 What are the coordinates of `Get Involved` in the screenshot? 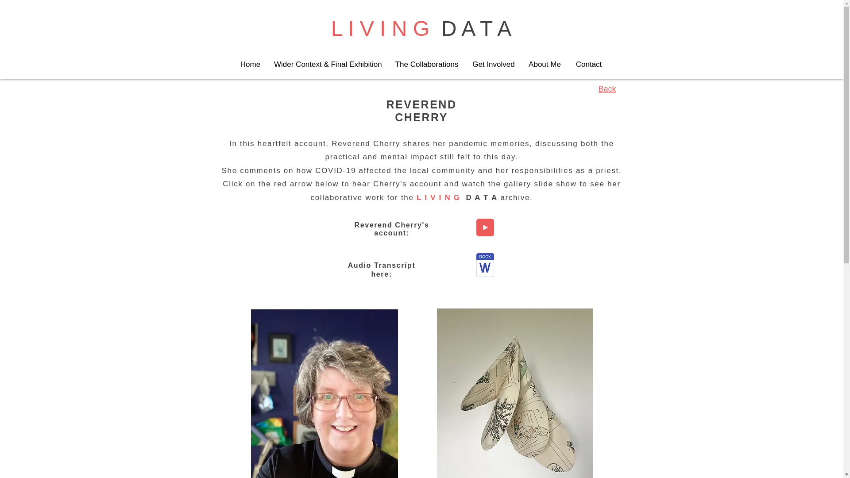 It's located at (494, 64).